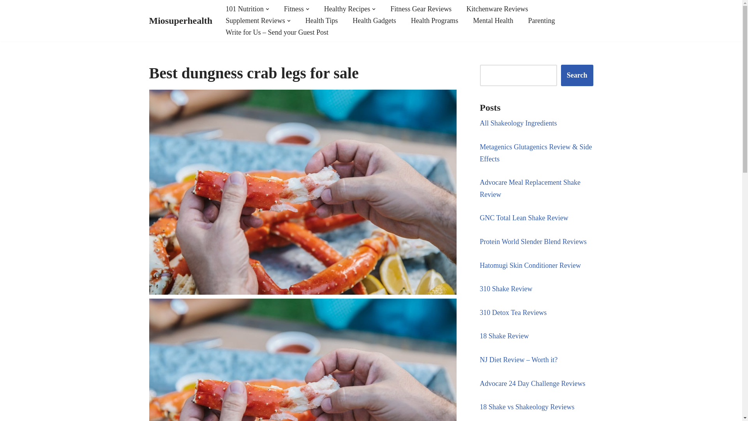  Describe the element at coordinates (294, 9) in the screenshot. I see `Fitness` at that location.